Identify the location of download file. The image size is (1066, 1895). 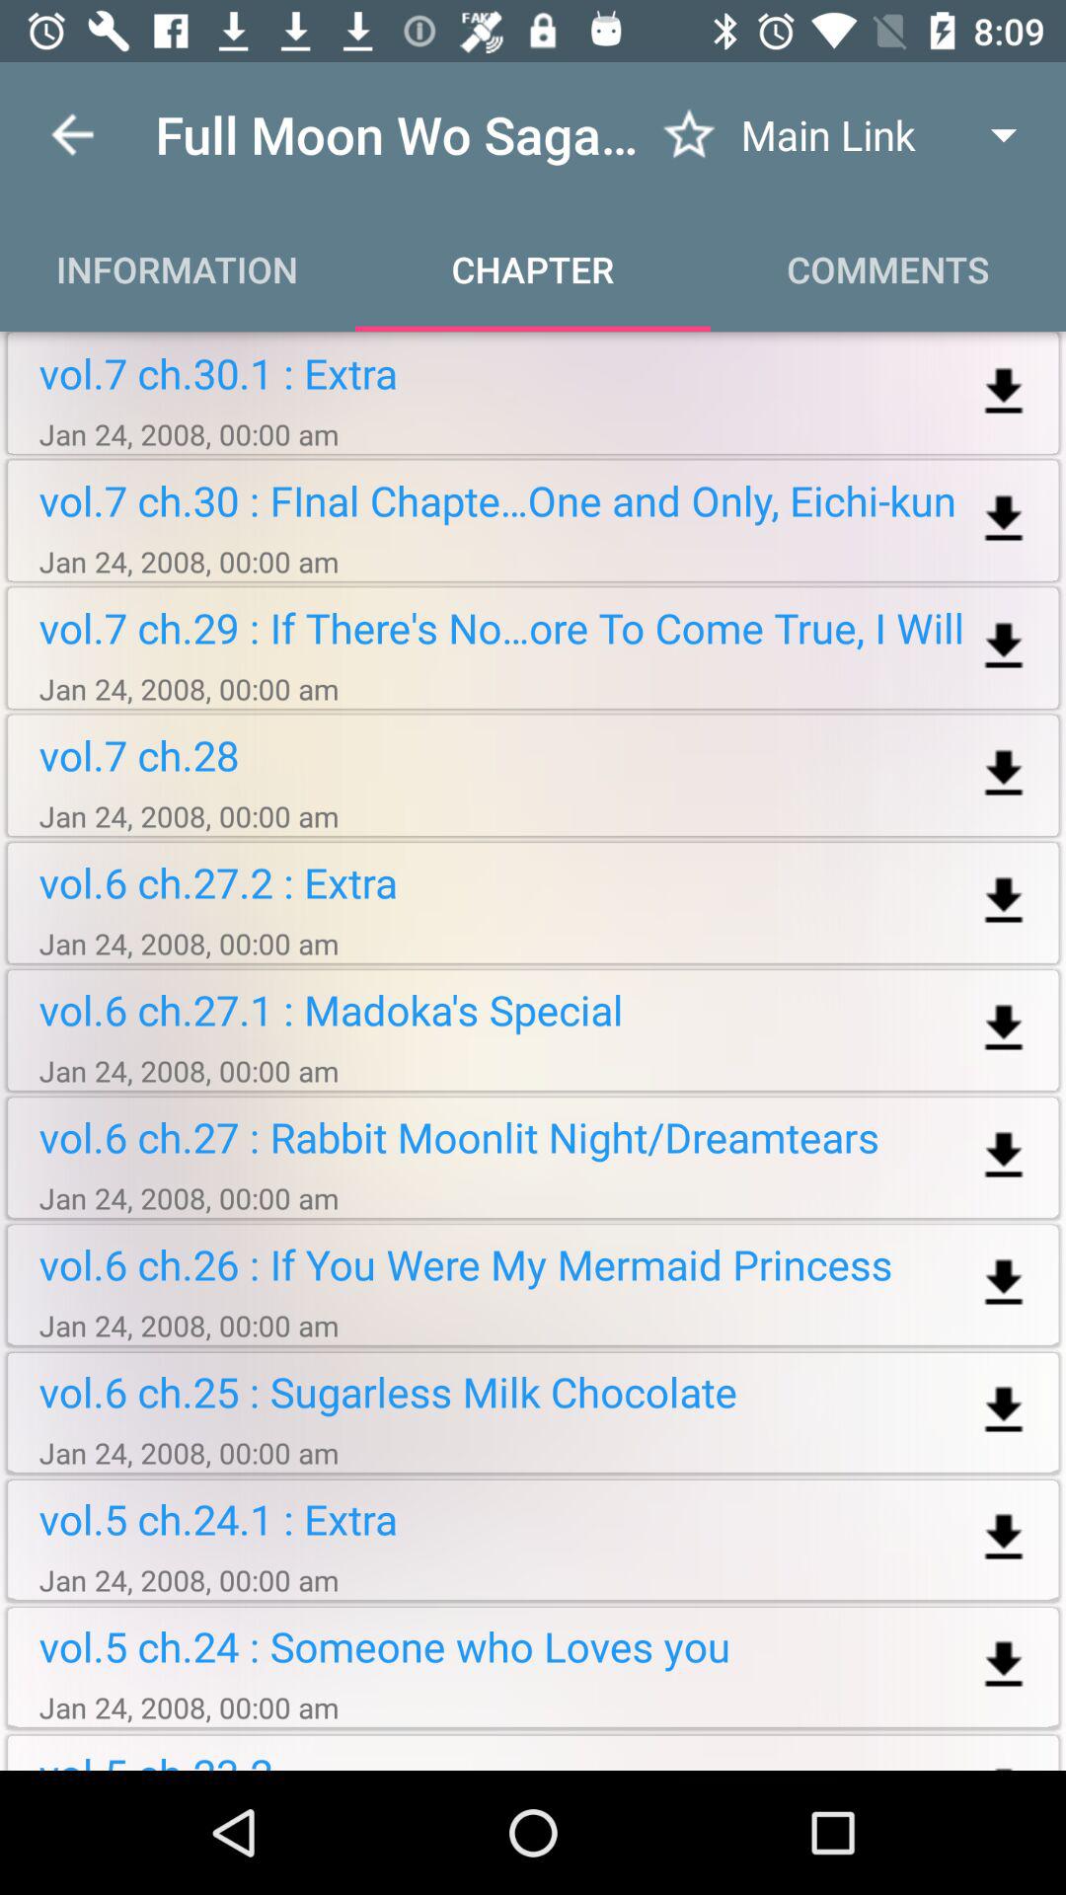
(1003, 1411).